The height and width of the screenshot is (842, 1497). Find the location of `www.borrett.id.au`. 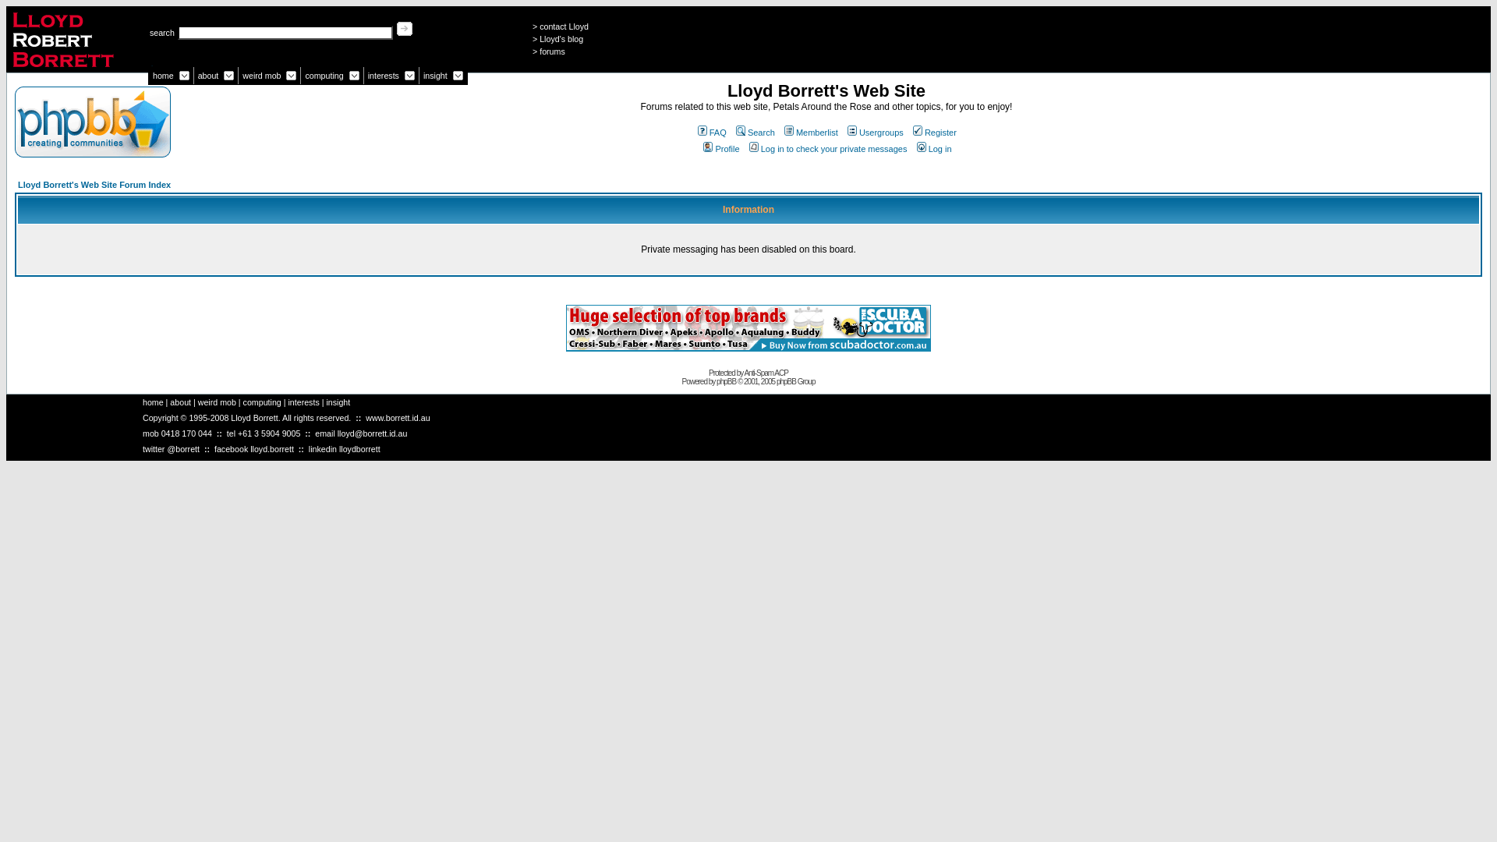

www.borrett.id.au is located at coordinates (398, 418).